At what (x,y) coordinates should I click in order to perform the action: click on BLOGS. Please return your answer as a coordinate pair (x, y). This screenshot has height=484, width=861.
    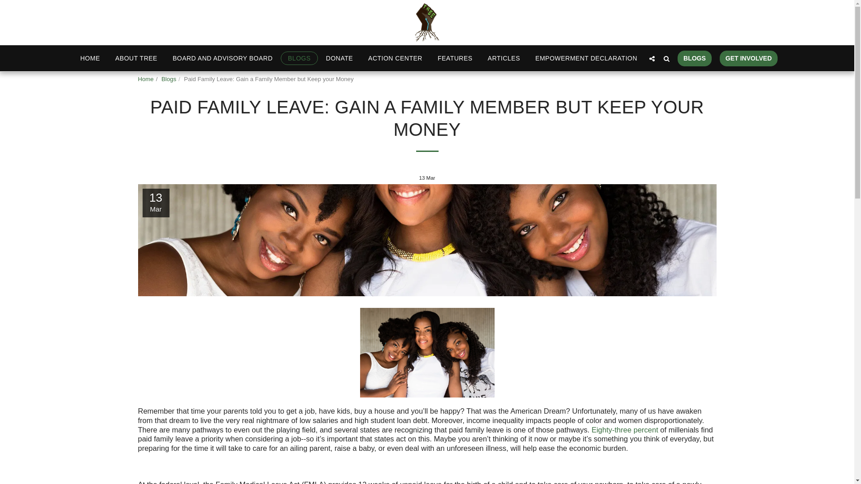
    Looking at the image, I should click on (695, 58).